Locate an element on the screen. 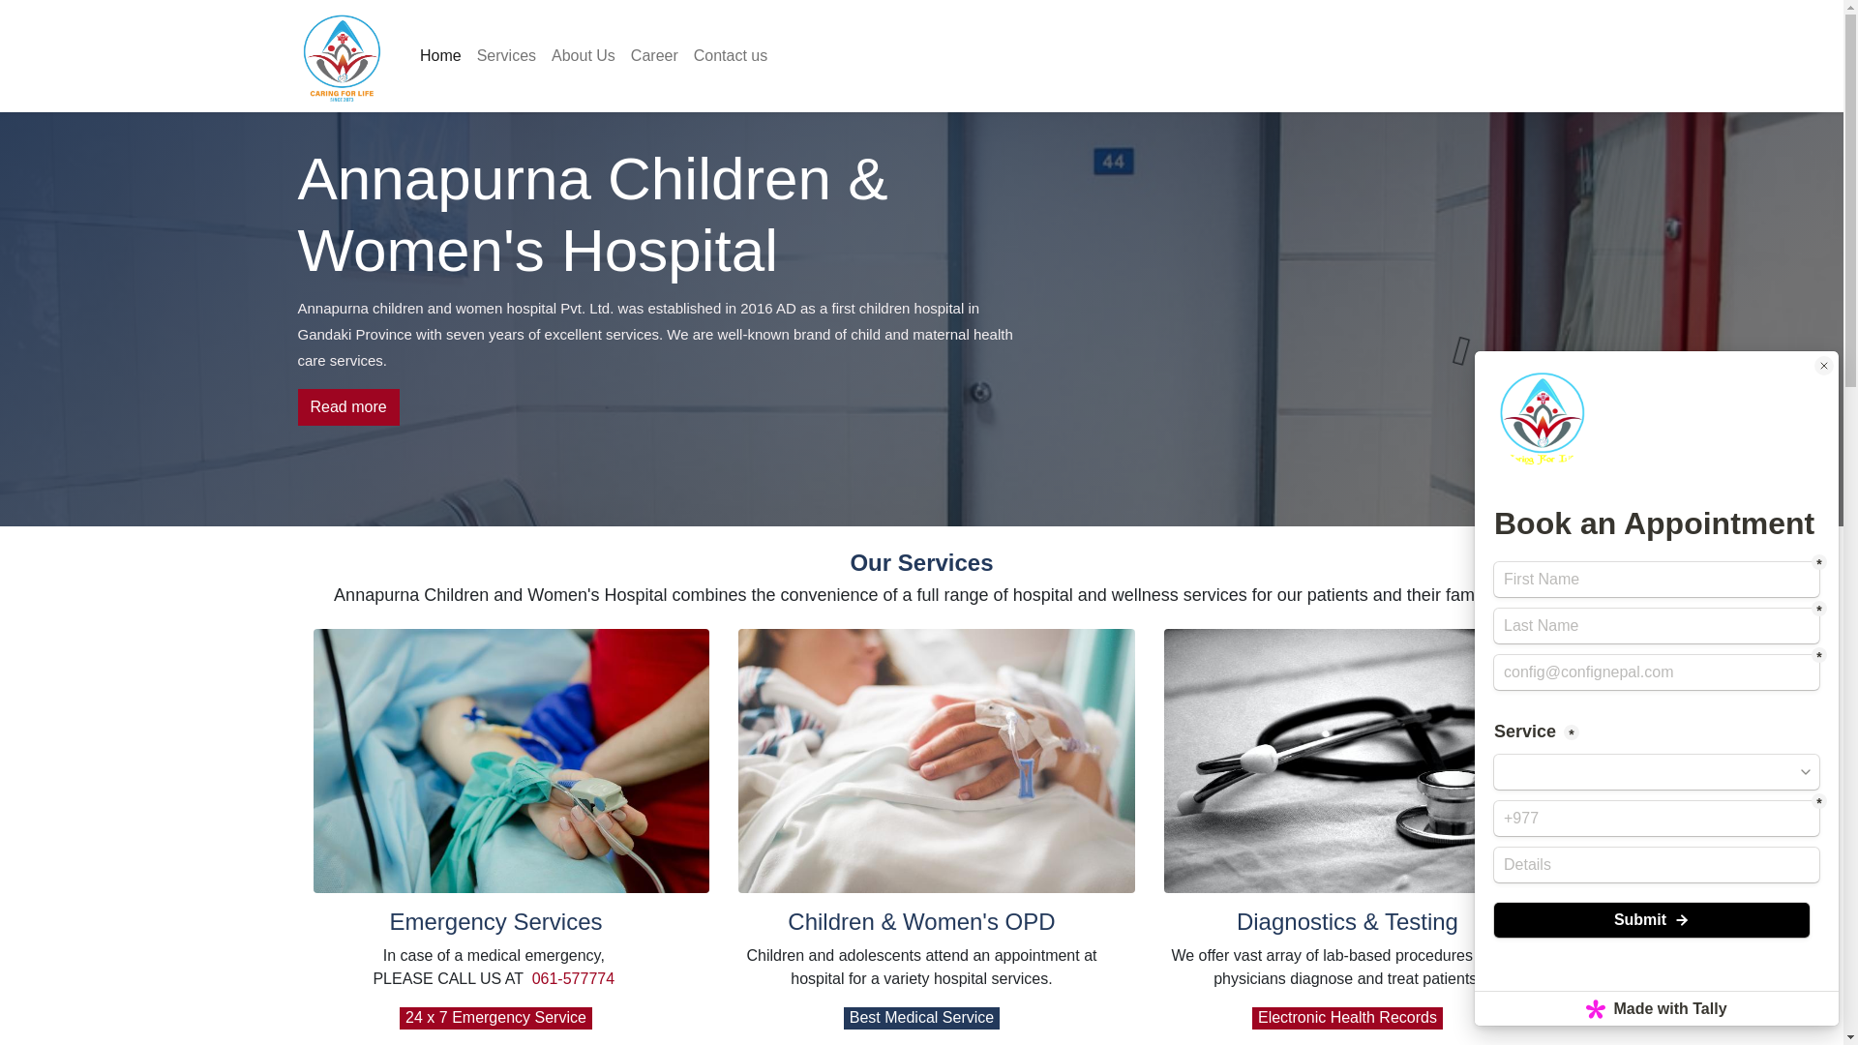 This screenshot has height=1045, width=1858. Career is located at coordinates (654, 55).